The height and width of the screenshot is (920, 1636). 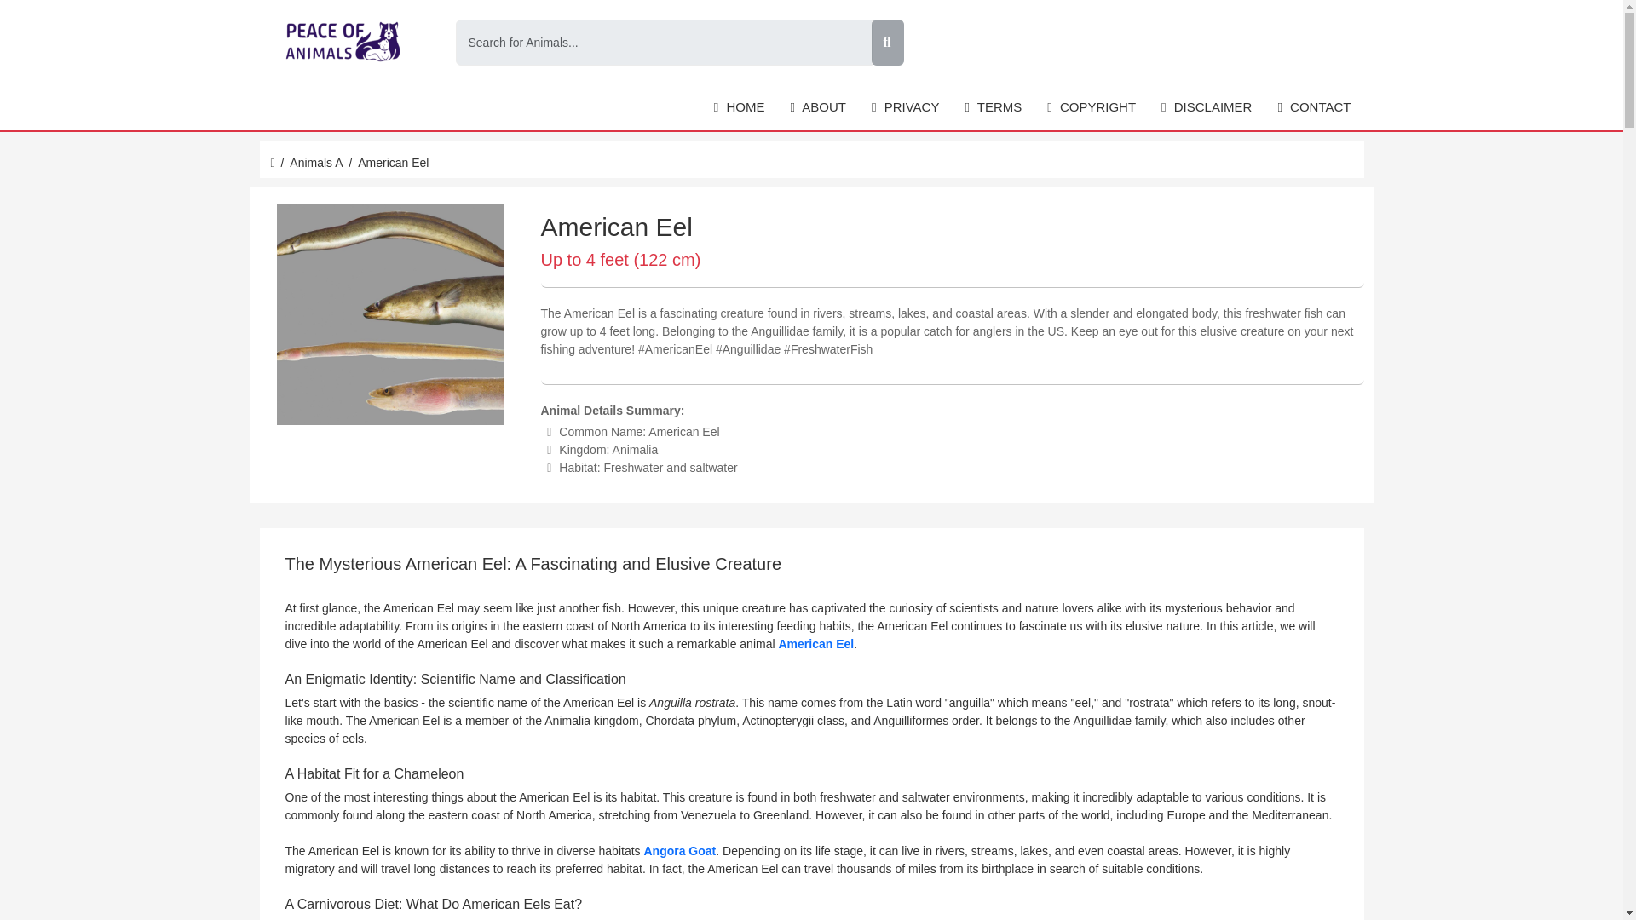 What do you see at coordinates (1091, 107) in the screenshot?
I see `Copyright` at bounding box center [1091, 107].